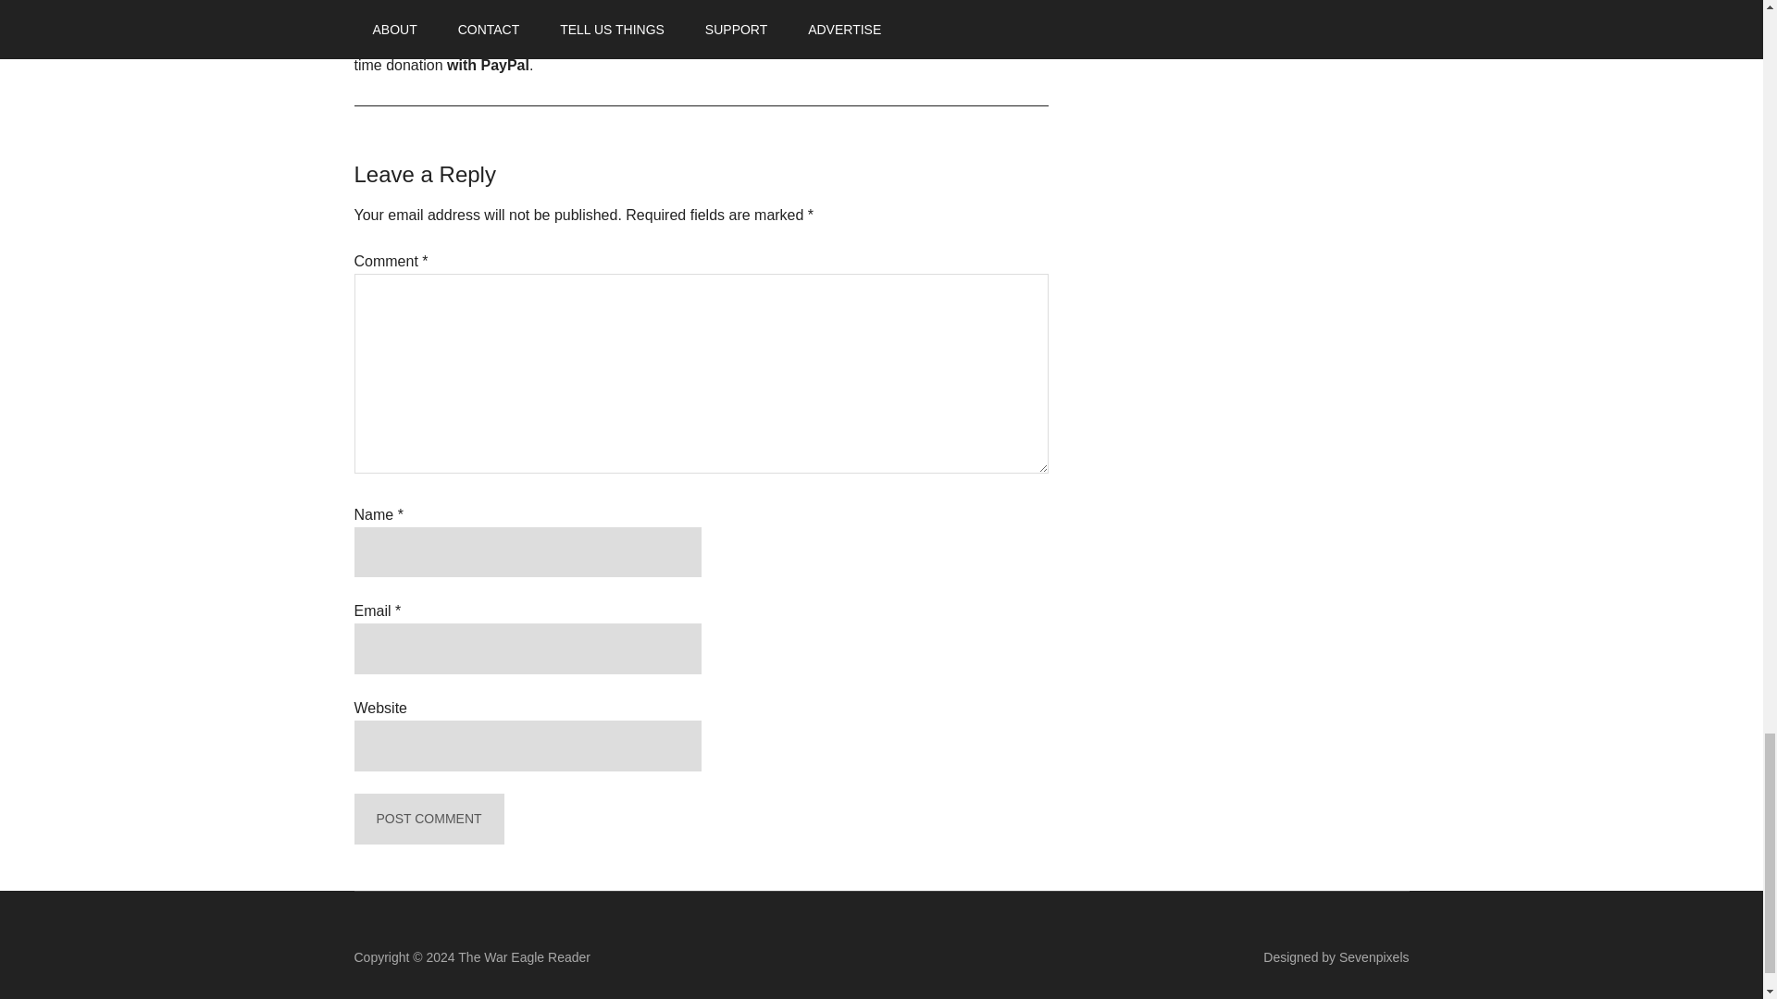 The width and height of the screenshot is (1777, 999). Describe the element at coordinates (428, 818) in the screenshot. I see `Post Comment` at that location.